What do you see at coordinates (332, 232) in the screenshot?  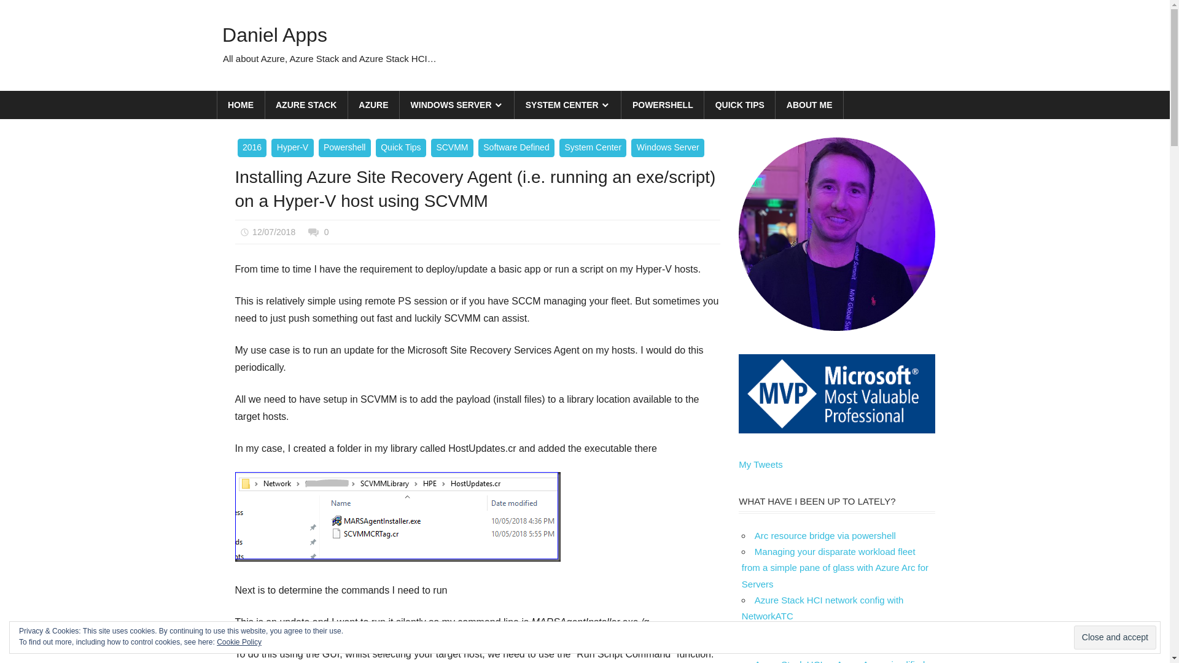 I see `Dan` at bounding box center [332, 232].